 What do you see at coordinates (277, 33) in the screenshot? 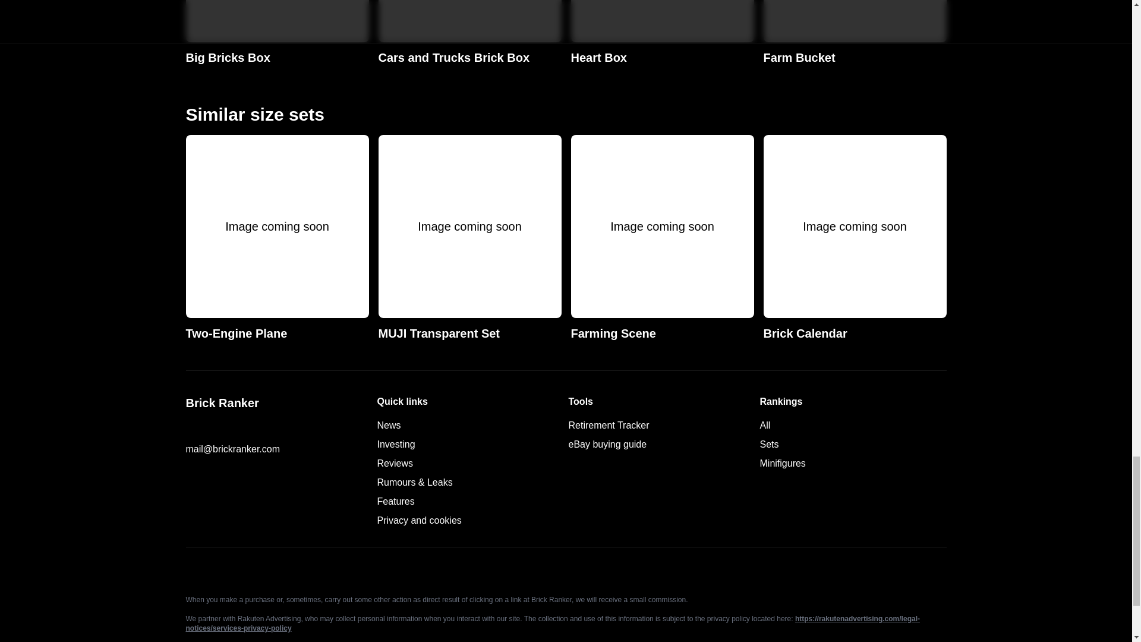
I see `View the top 100 most valuable LEGO sets` at bounding box center [277, 33].